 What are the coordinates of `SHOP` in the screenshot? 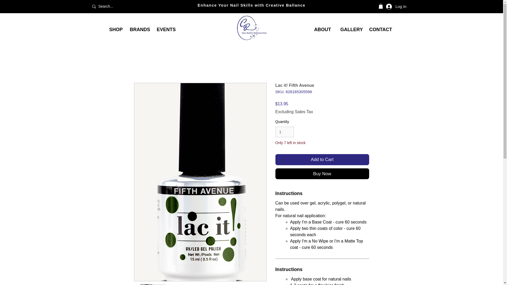 It's located at (115, 30).